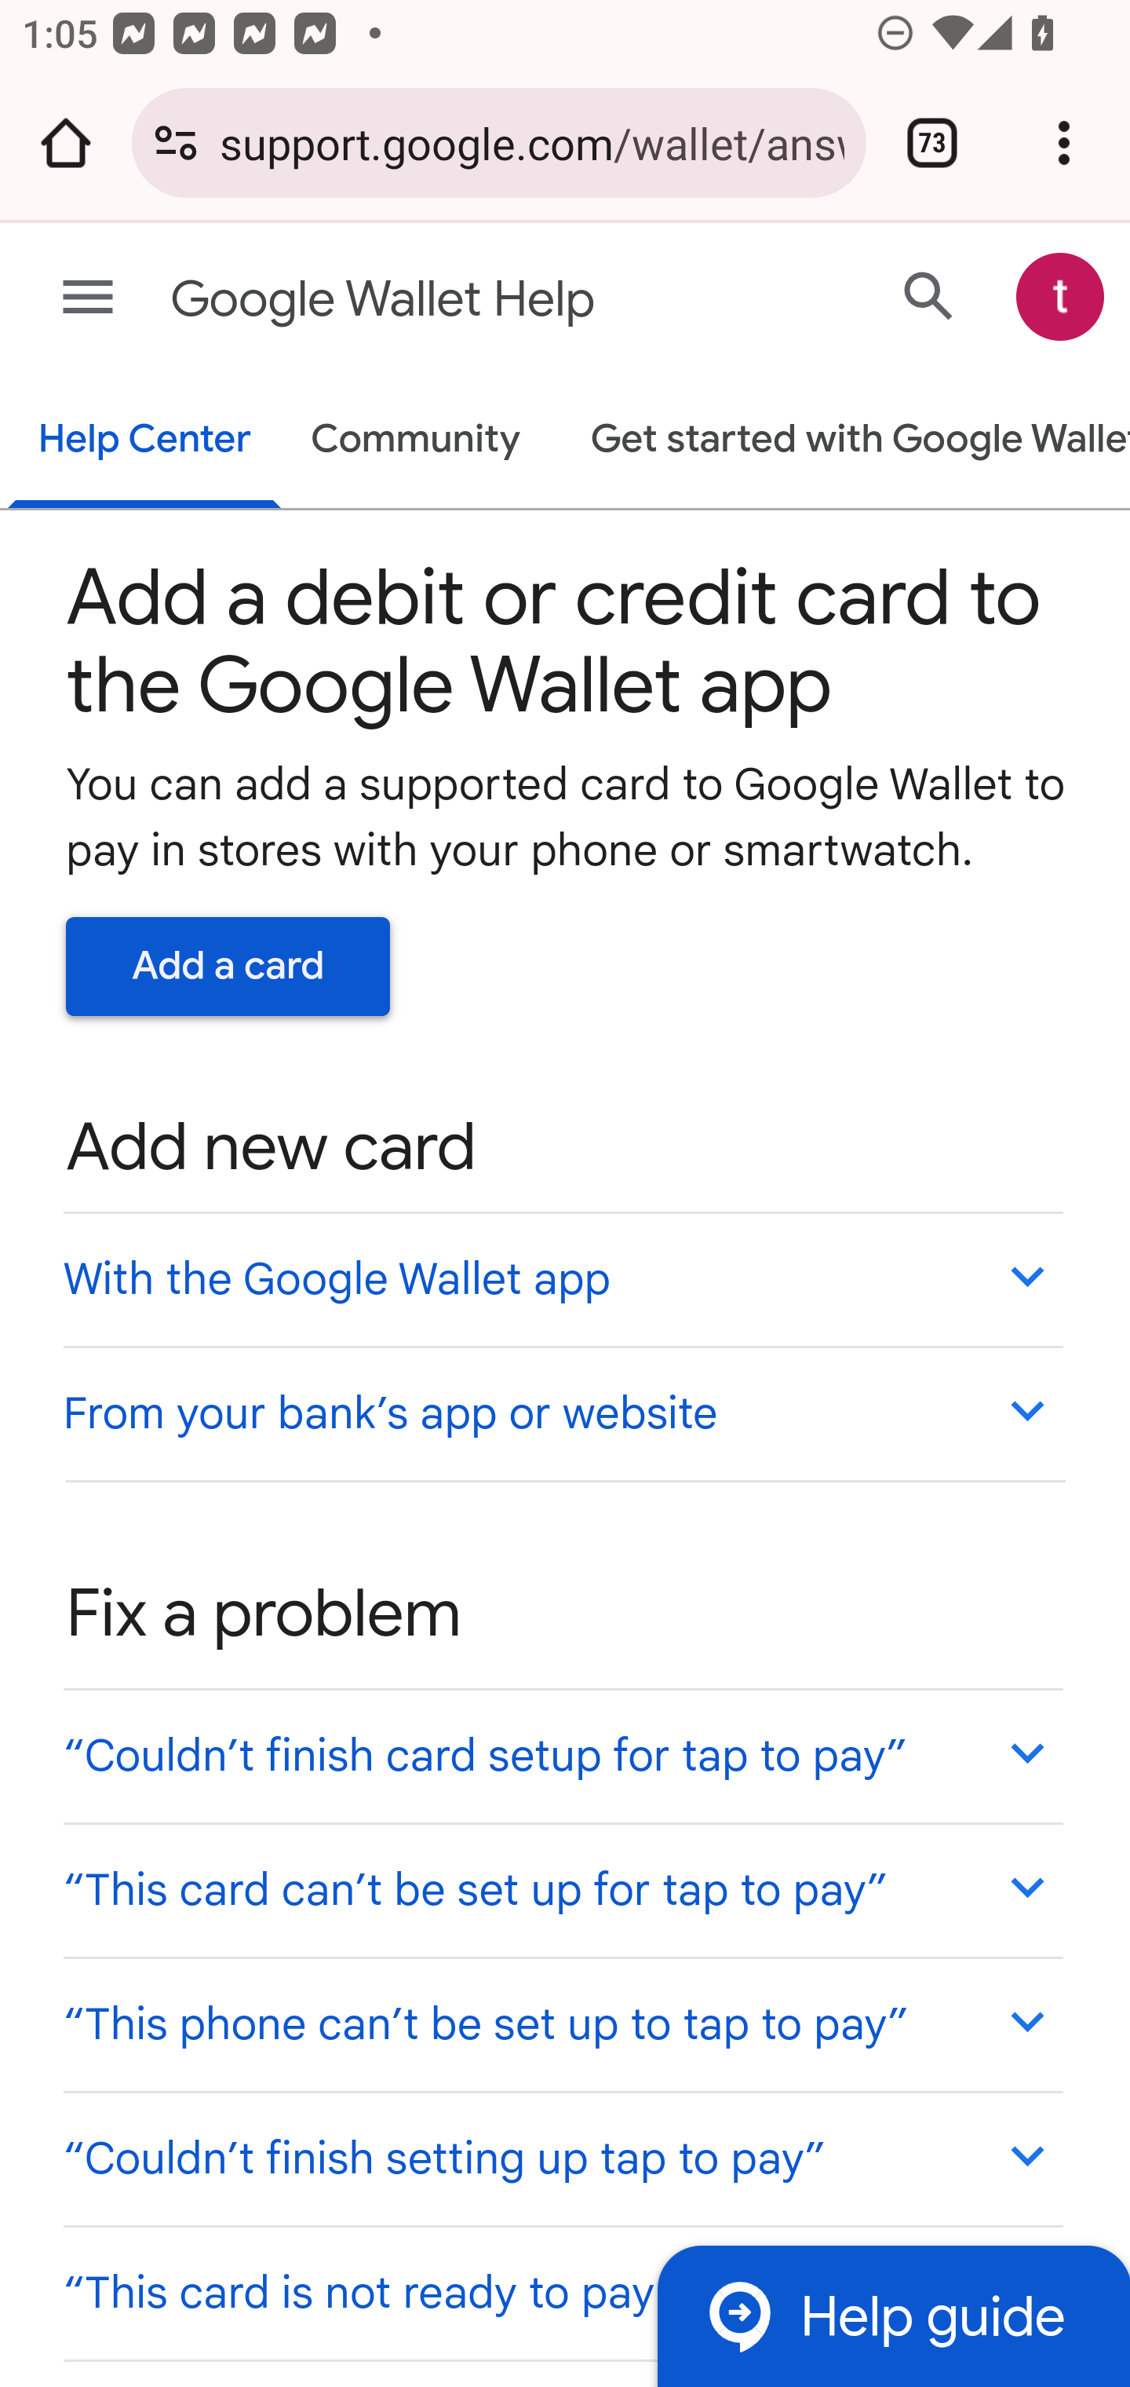  Describe the element at coordinates (562, 1889) in the screenshot. I see `“This card can’t be set up for tap to pay”` at that location.